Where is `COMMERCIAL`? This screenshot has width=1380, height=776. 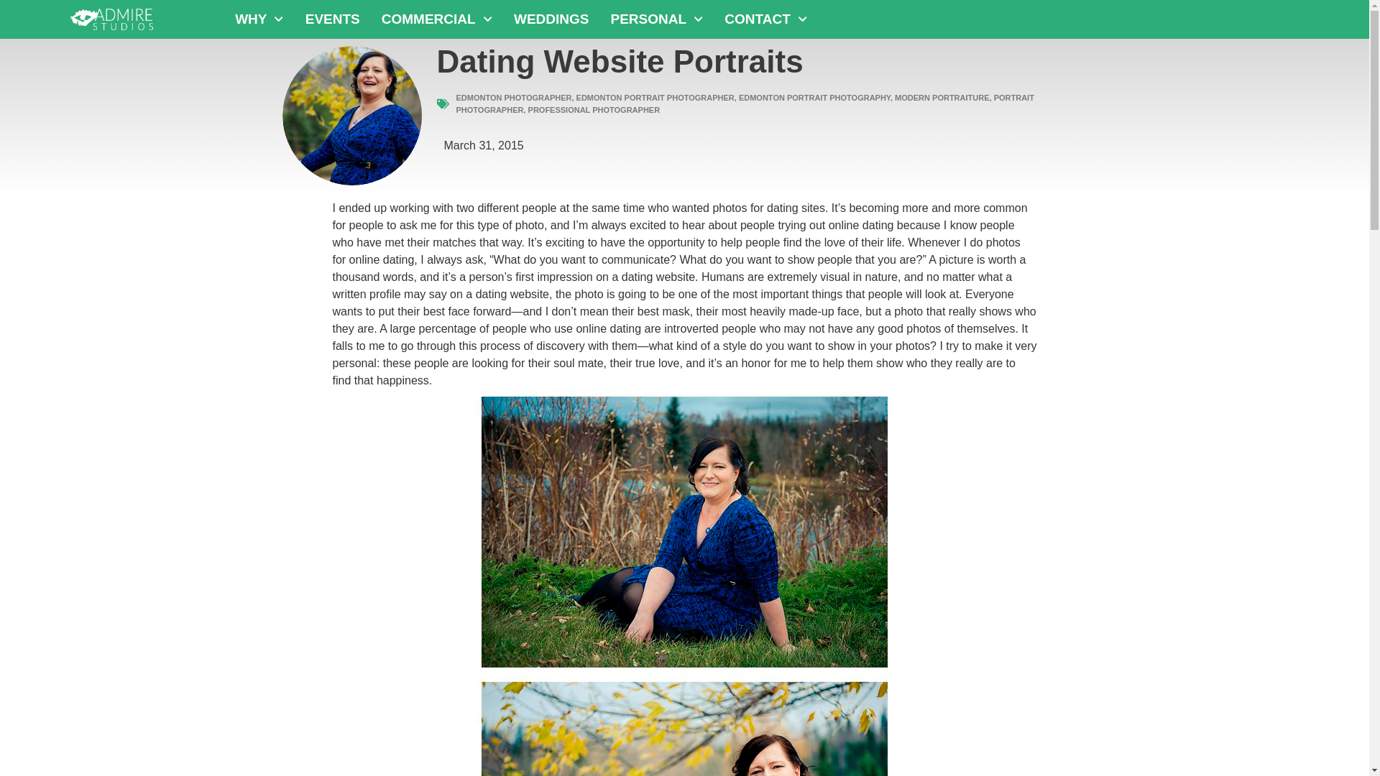 COMMERCIAL is located at coordinates (437, 19).